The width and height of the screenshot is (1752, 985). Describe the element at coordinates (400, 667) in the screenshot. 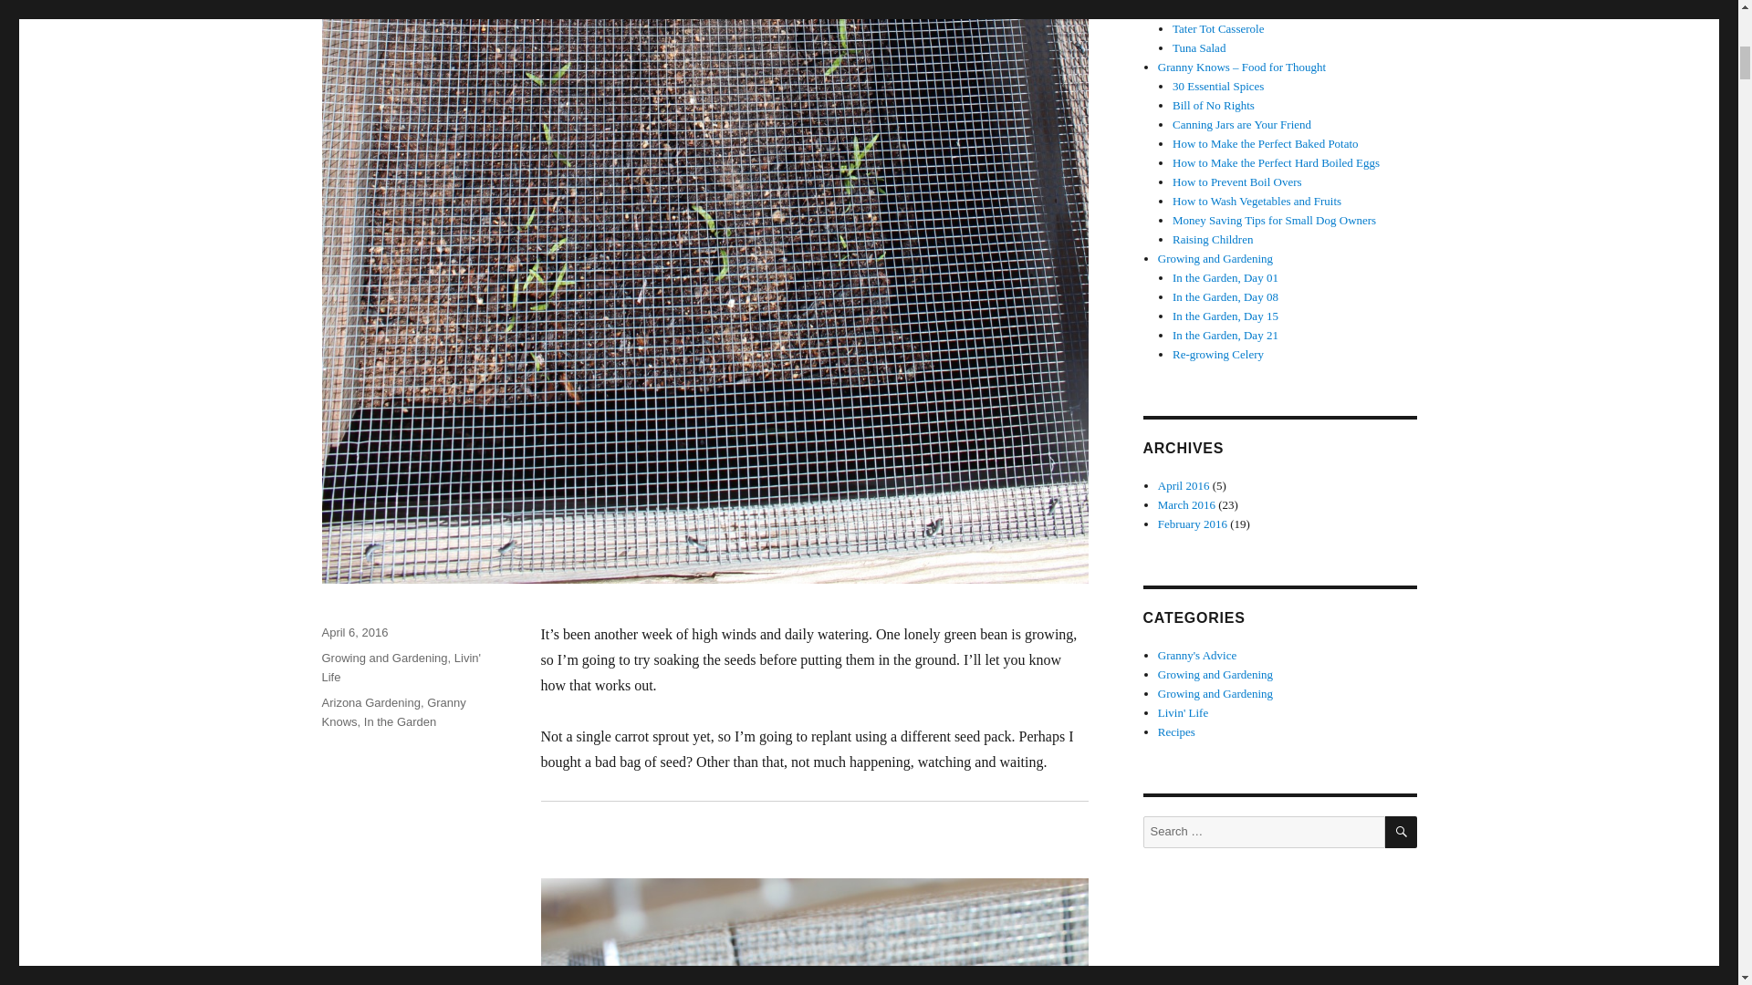

I see `Livin' Life` at that location.